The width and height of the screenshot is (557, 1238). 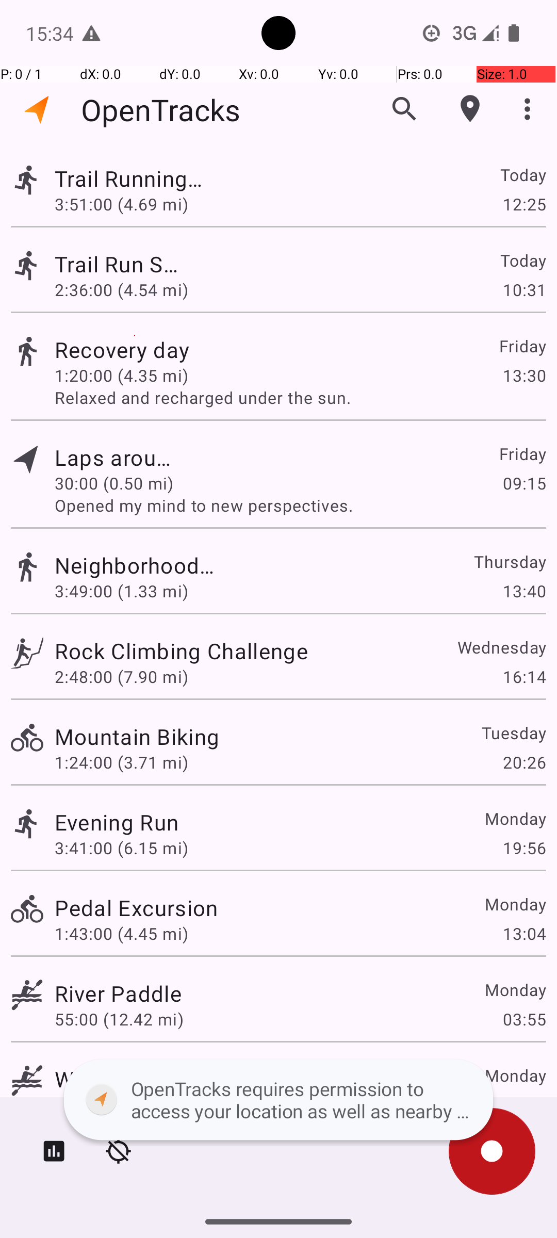 What do you see at coordinates (122, 677) in the screenshot?
I see `2:48:00 (7.90 mi)` at bounding box center [122, 677].